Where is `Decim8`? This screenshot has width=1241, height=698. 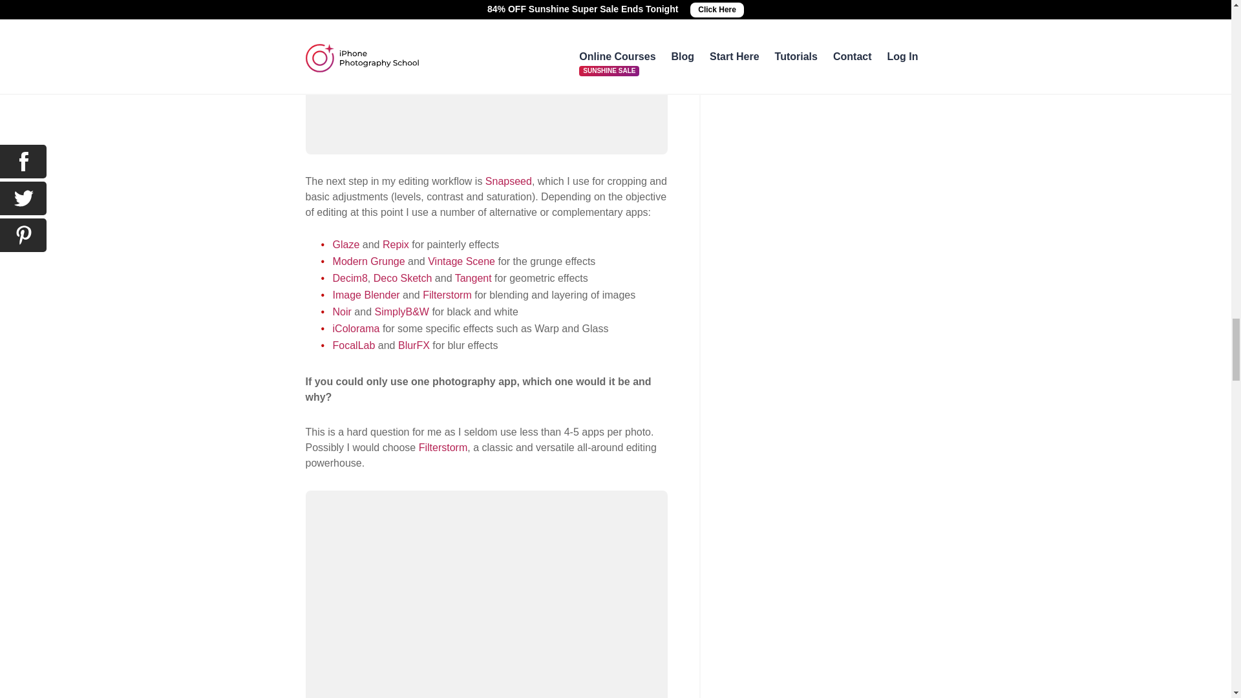 Decim8 is located at coordinates (350, 278).